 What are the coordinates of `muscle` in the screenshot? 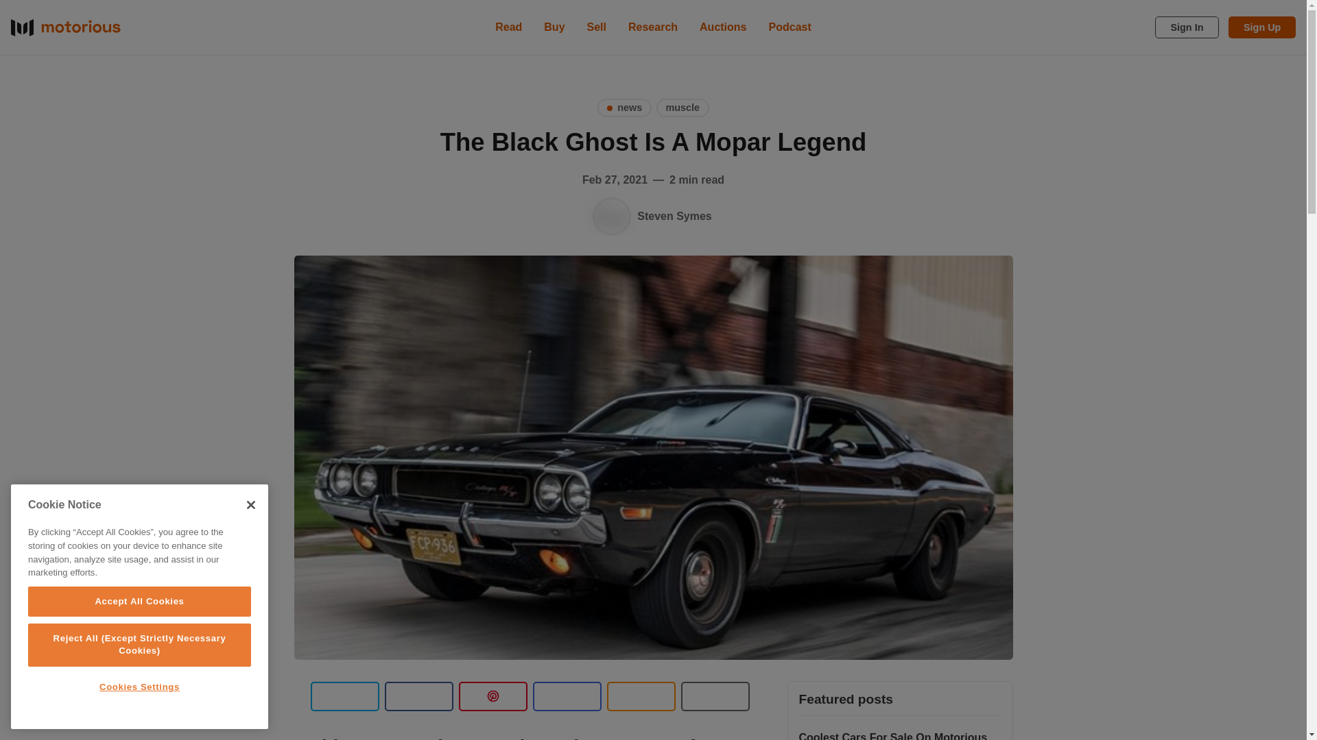 It's located at (683, 107).